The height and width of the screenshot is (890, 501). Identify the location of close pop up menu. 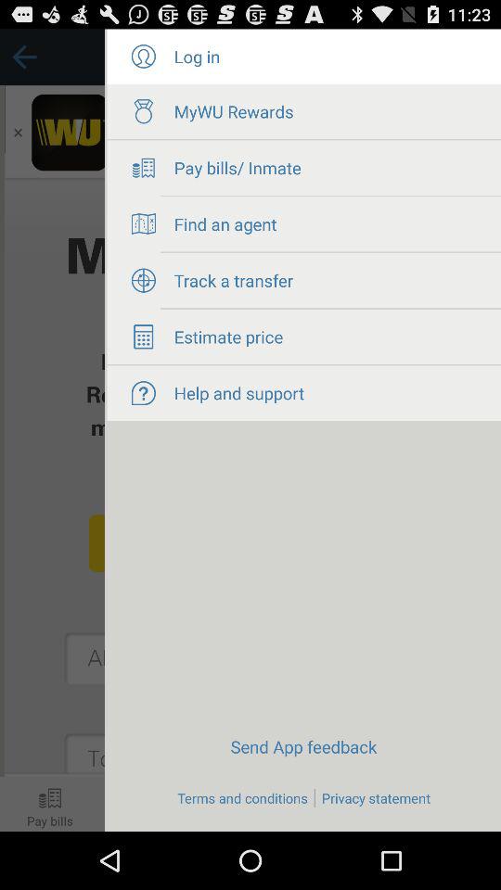
(52, 430).